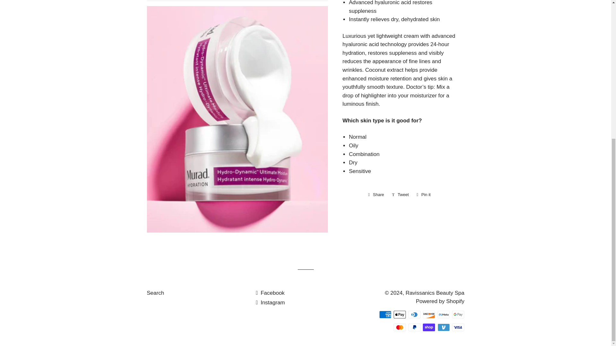  I want to click on Meta Pay, so click(443, 314).